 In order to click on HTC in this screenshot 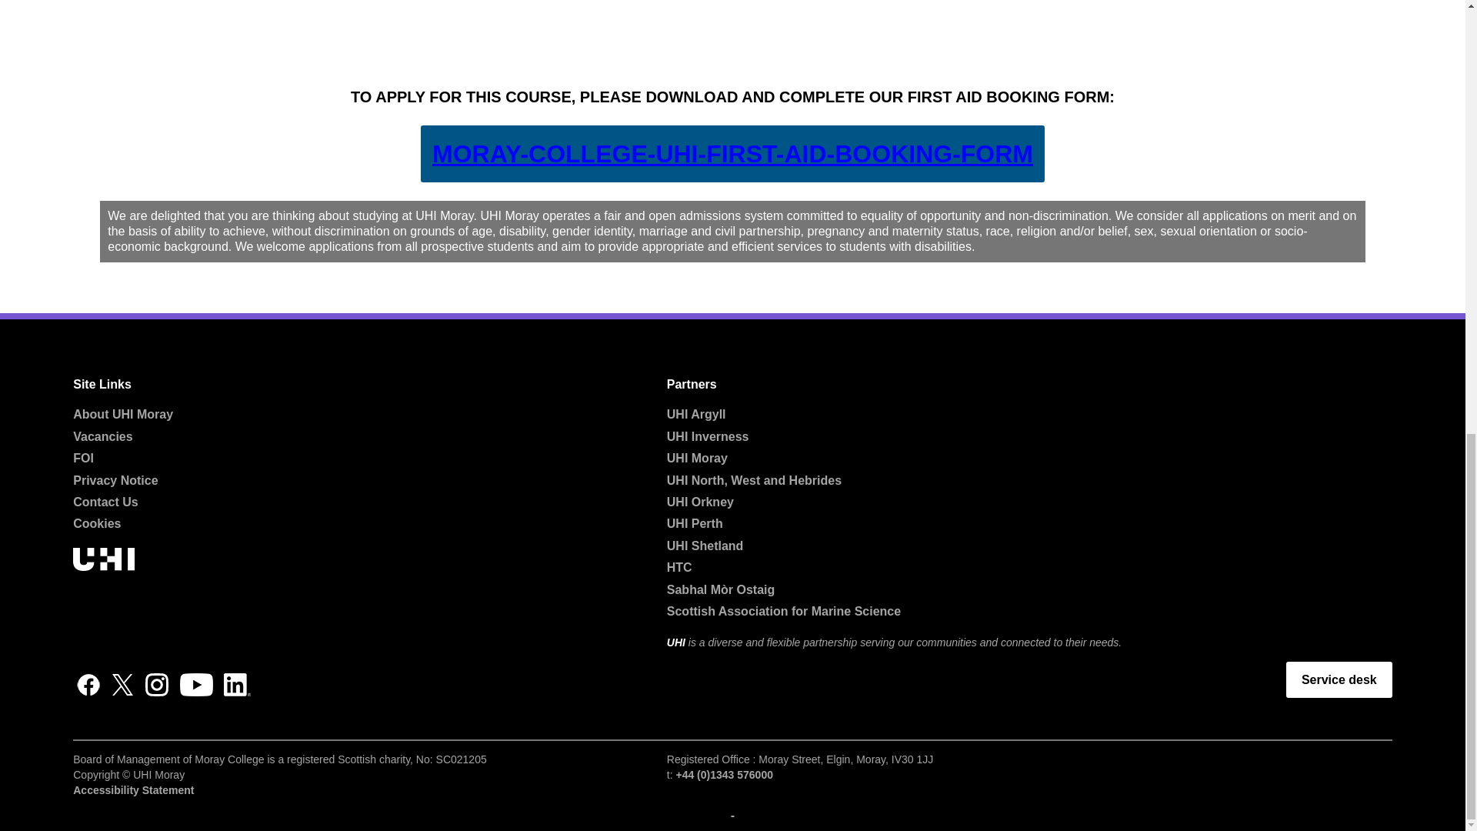, I will do `click(680, 568)`.